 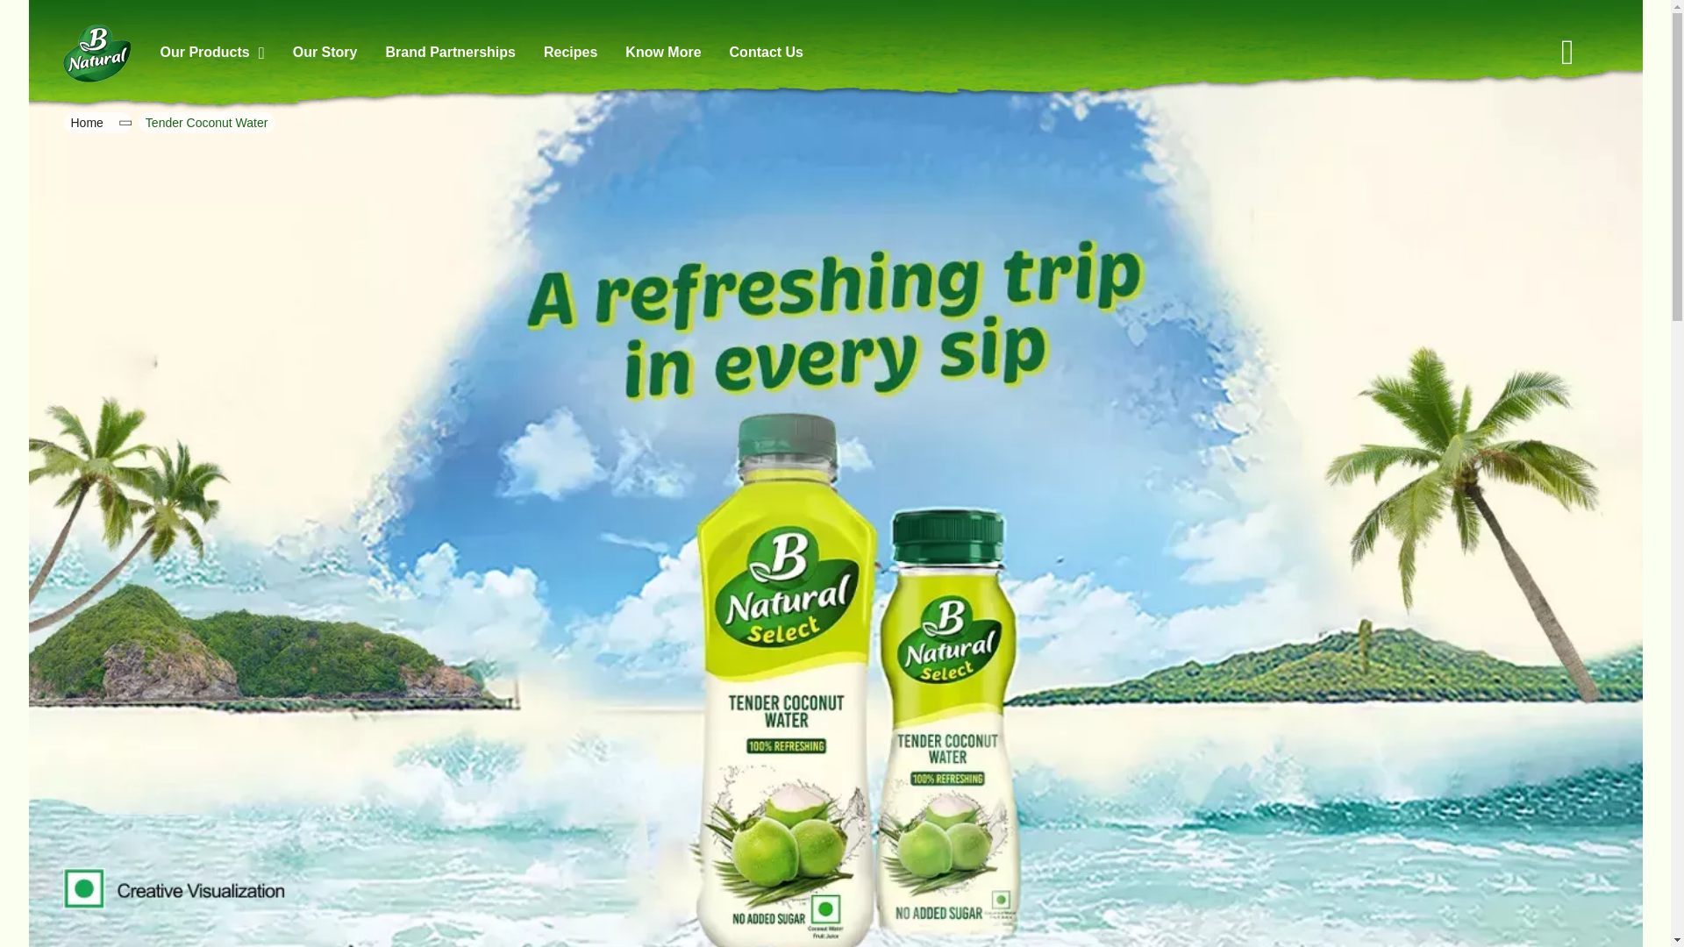 What do you see at coordinates (325, 52) in the screenshot?
I see `Our Story` at bounding box center [325, 52].